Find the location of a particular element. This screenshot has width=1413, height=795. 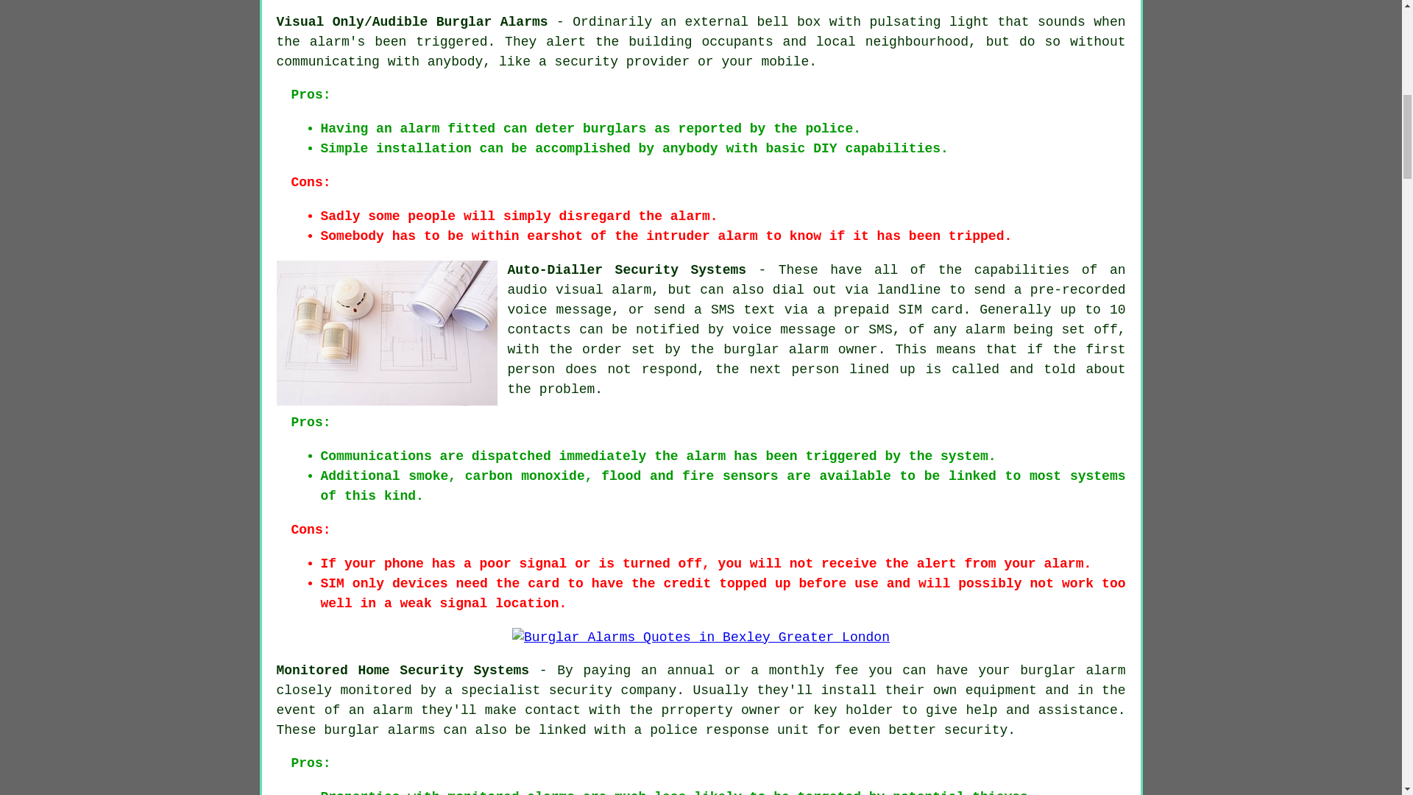

burglar alarms is located at coordinates (379, 730).